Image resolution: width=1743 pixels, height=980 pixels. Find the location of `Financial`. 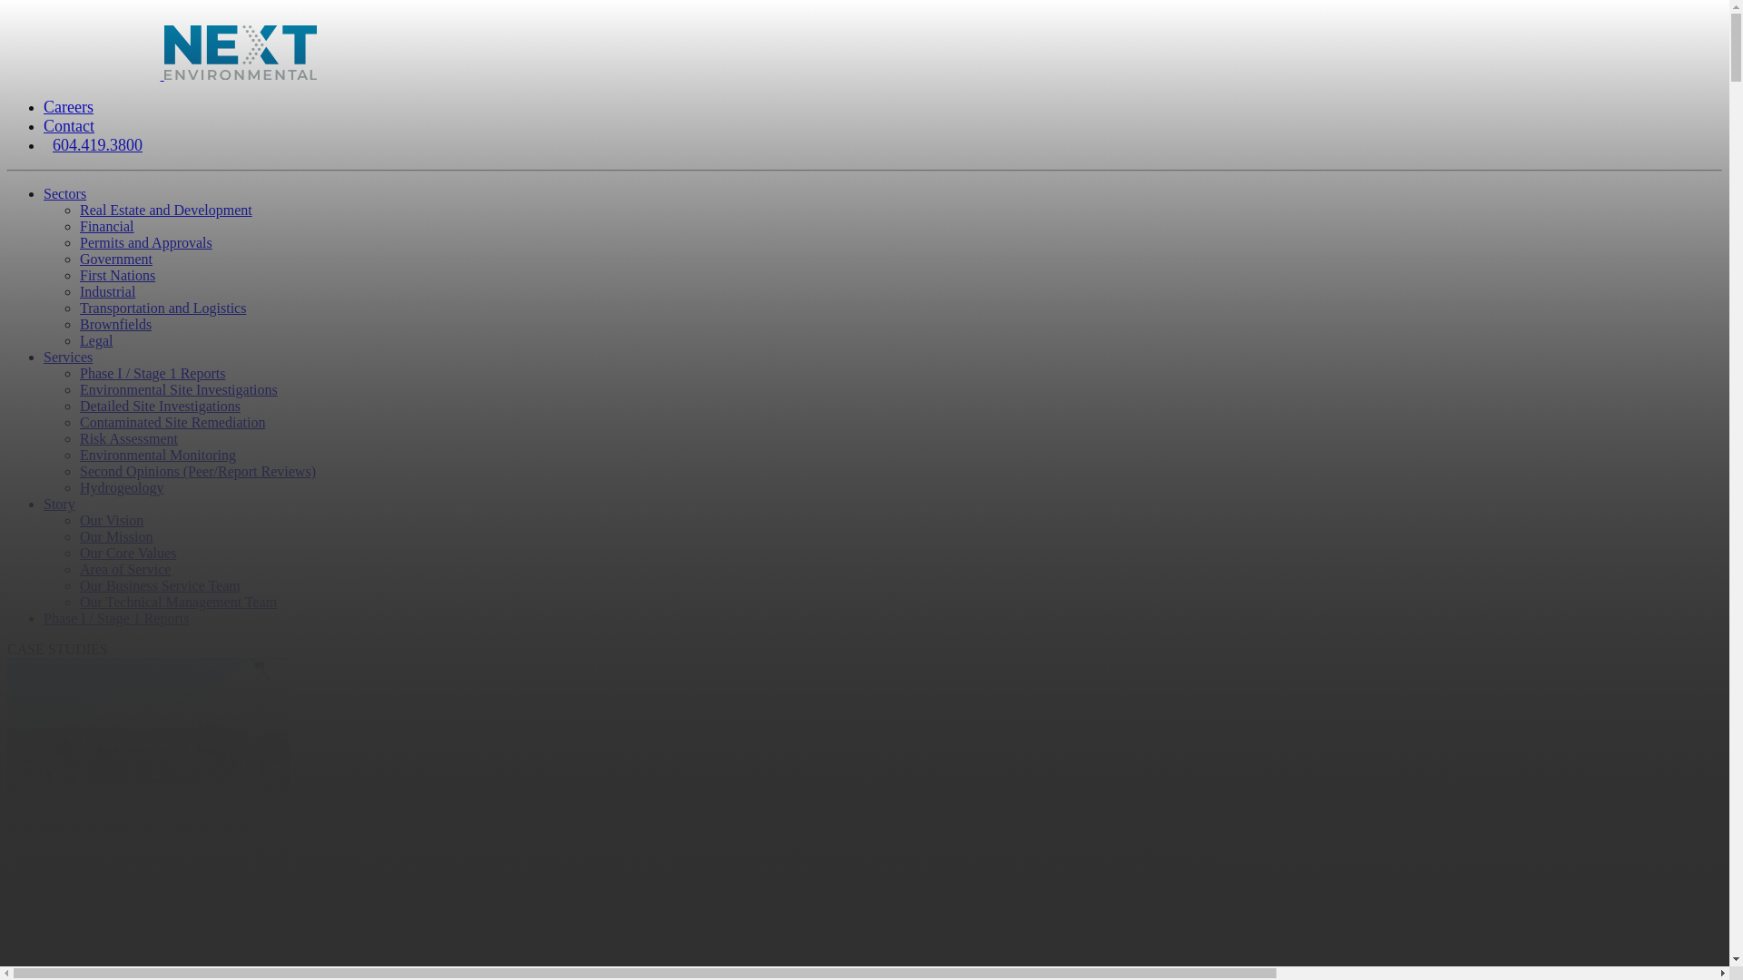

Financial is located at coordinates (107, 227).